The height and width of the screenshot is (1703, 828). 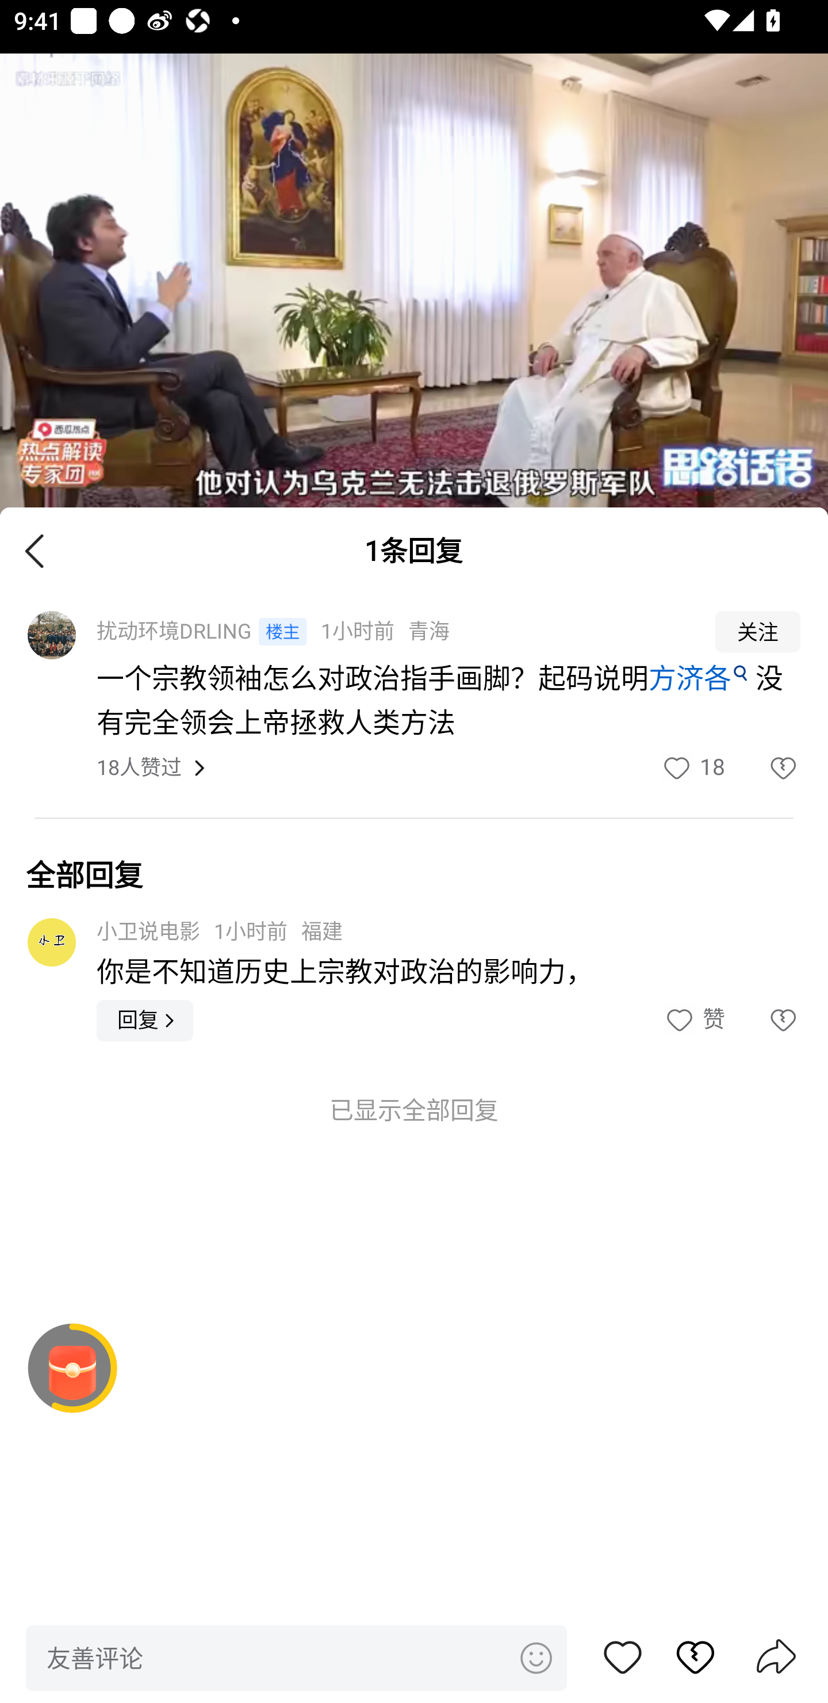 What do you see at coordinates (693, 1019) in the screenshot?
I see `赞` at bounding box center [693, 1019].